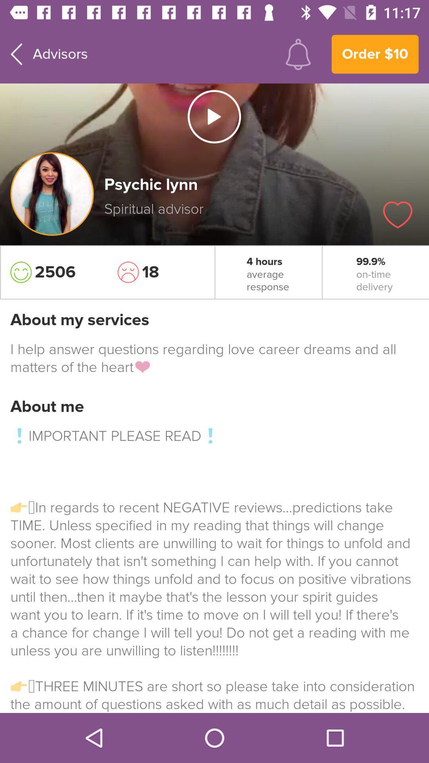 The image size is (429, 763). I want to click on choose notifications, so click(298, 54).